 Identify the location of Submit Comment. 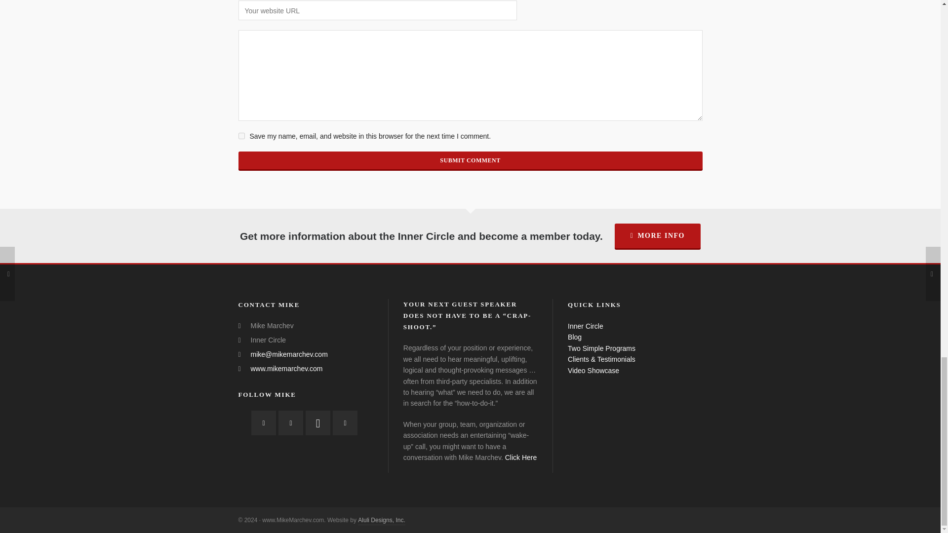
(470, 160).